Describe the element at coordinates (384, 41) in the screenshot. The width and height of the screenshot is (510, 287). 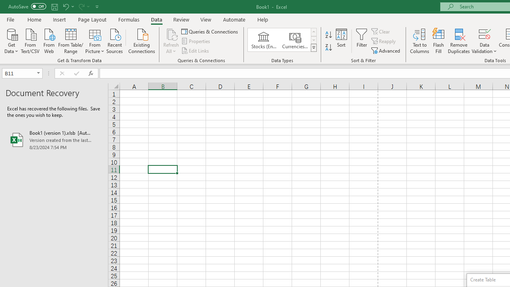
I see `Reapply` at that location.